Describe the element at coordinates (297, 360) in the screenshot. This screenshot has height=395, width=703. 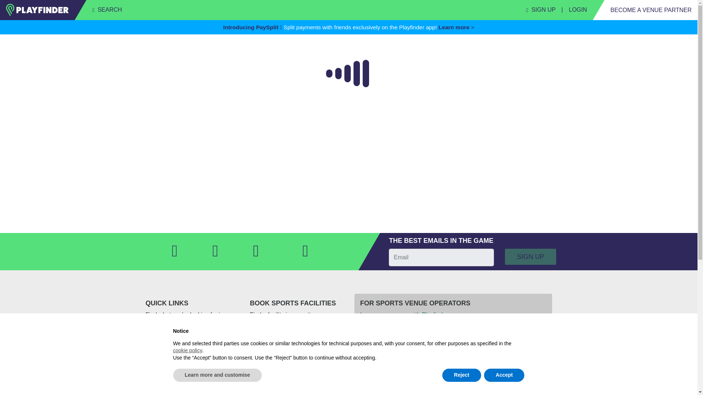
I see `Brighton` at that location.